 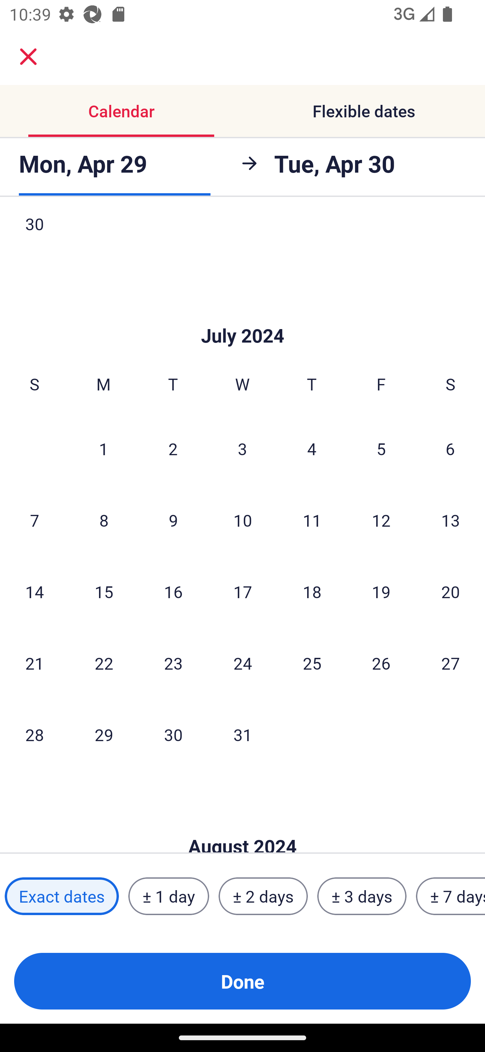 I want to click on ± 2 days, so click(x=263, y=896).